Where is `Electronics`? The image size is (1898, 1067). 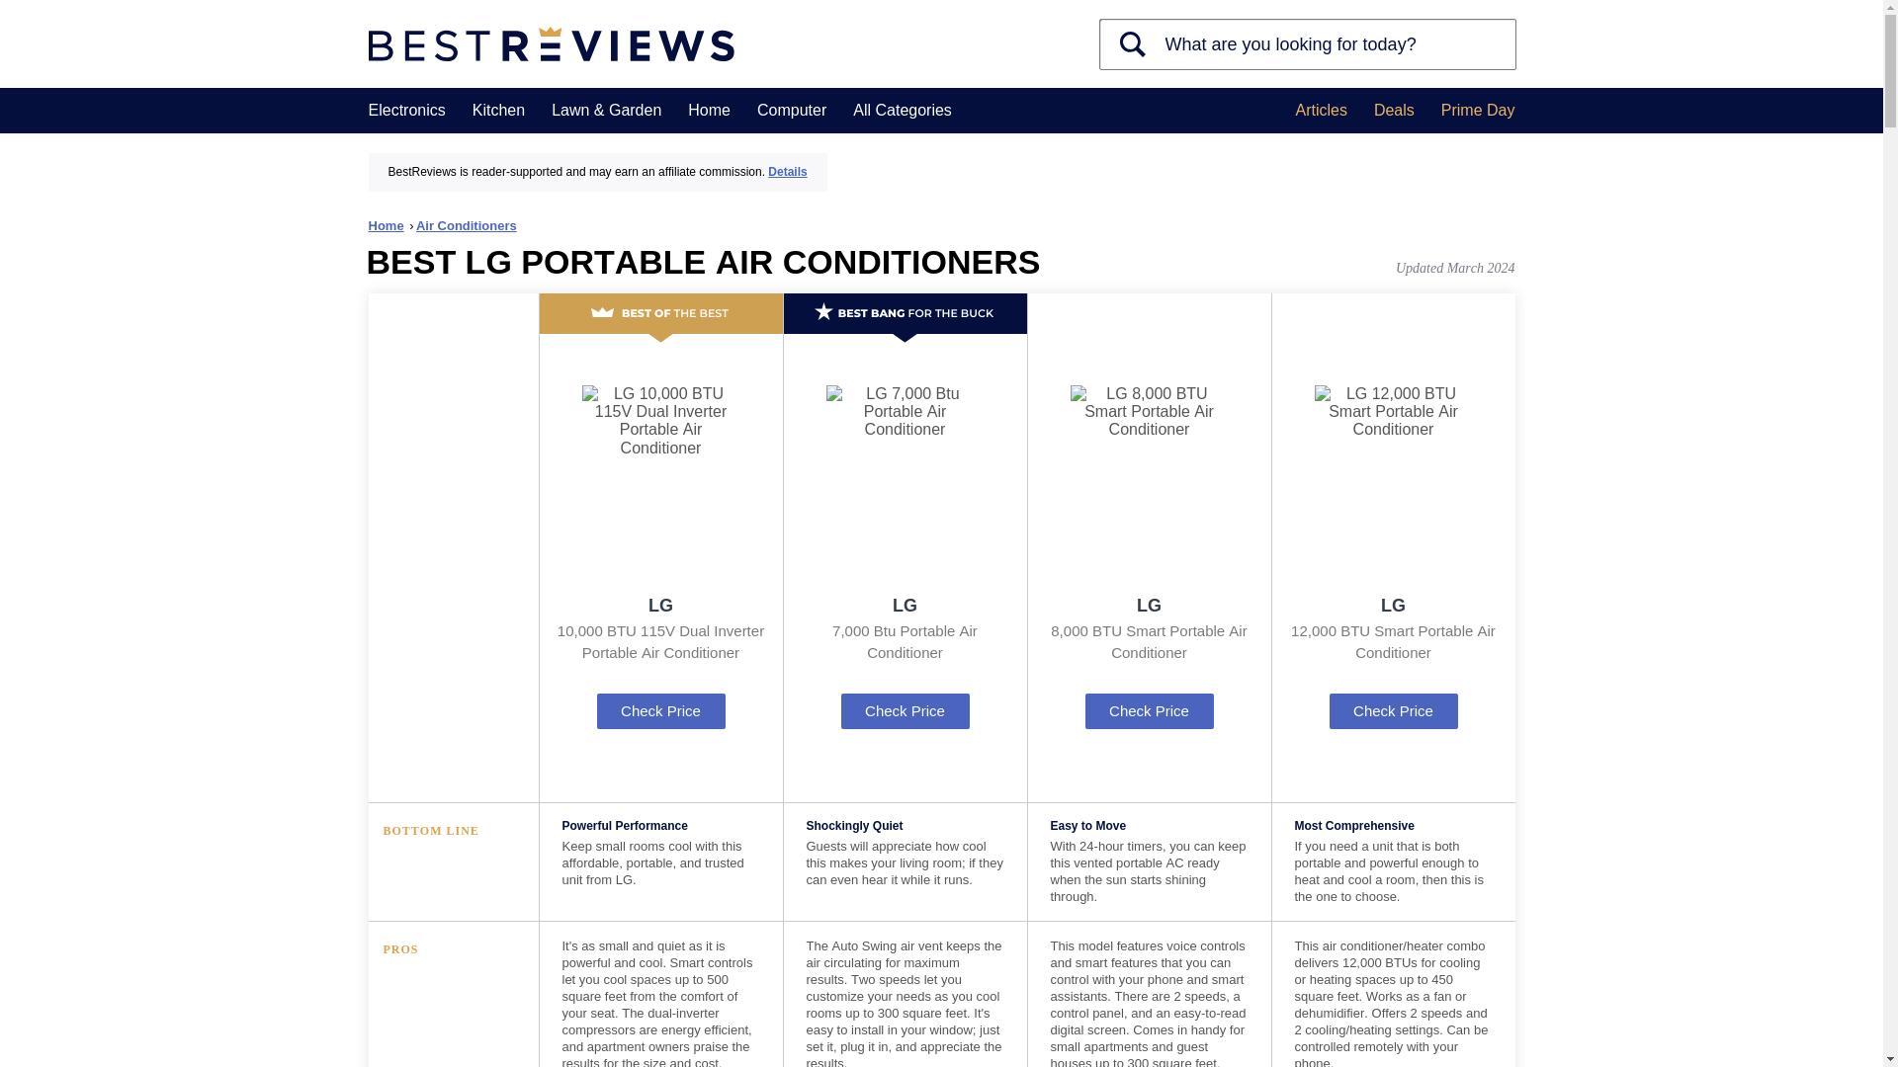 Electronics is located at coordinates (405, 111).